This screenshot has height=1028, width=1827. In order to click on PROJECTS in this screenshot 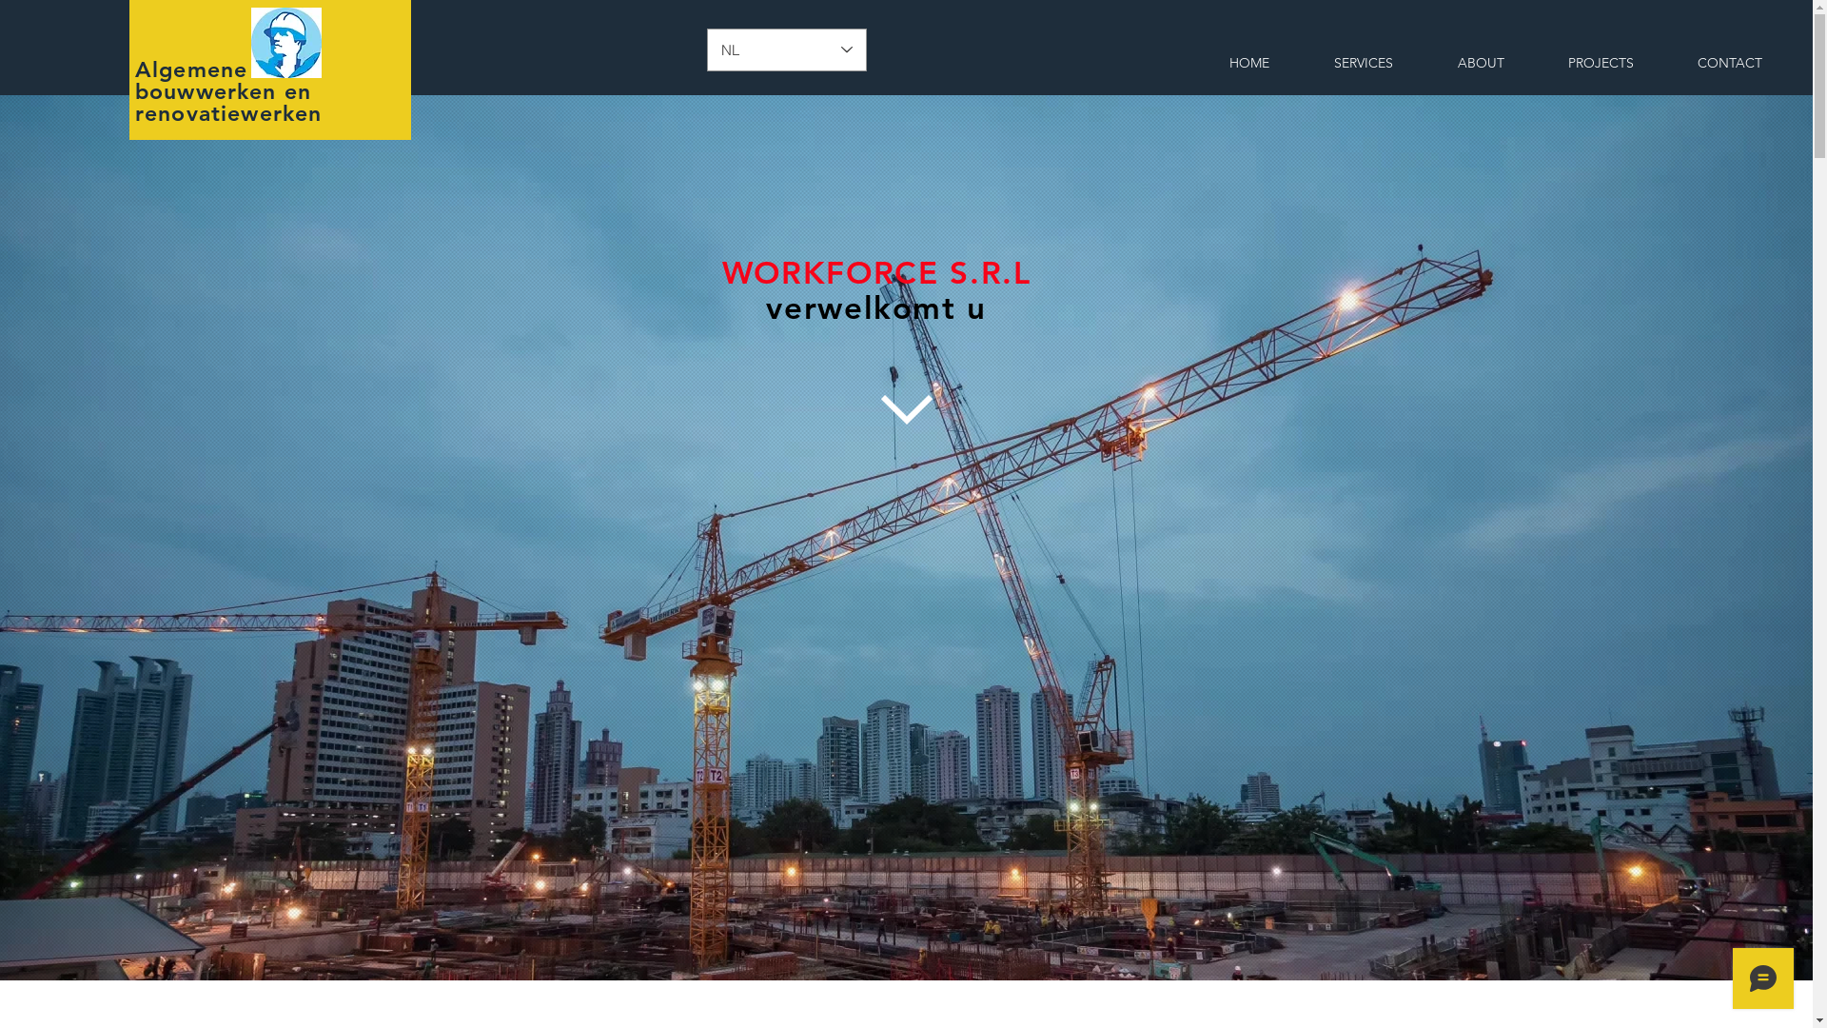, I will do `click(1601, 63)`.